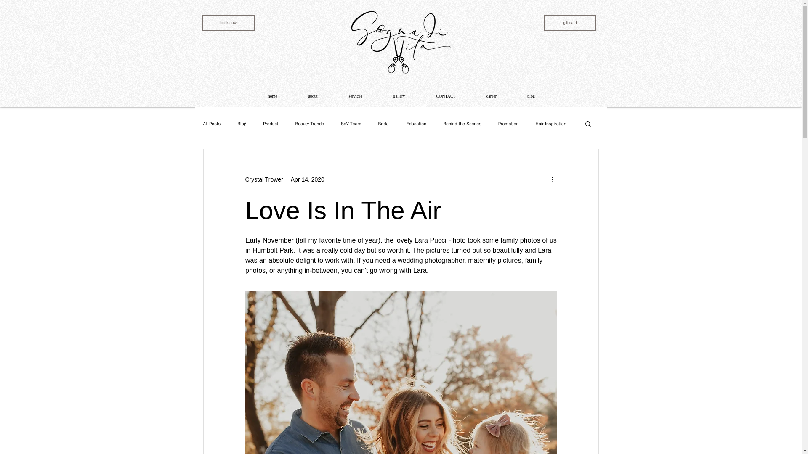 This screenshot has height=454, width=808. What do you see at coordinates (492, 96) in the screenshot?
I see `career` at bounding box center [492, 96].